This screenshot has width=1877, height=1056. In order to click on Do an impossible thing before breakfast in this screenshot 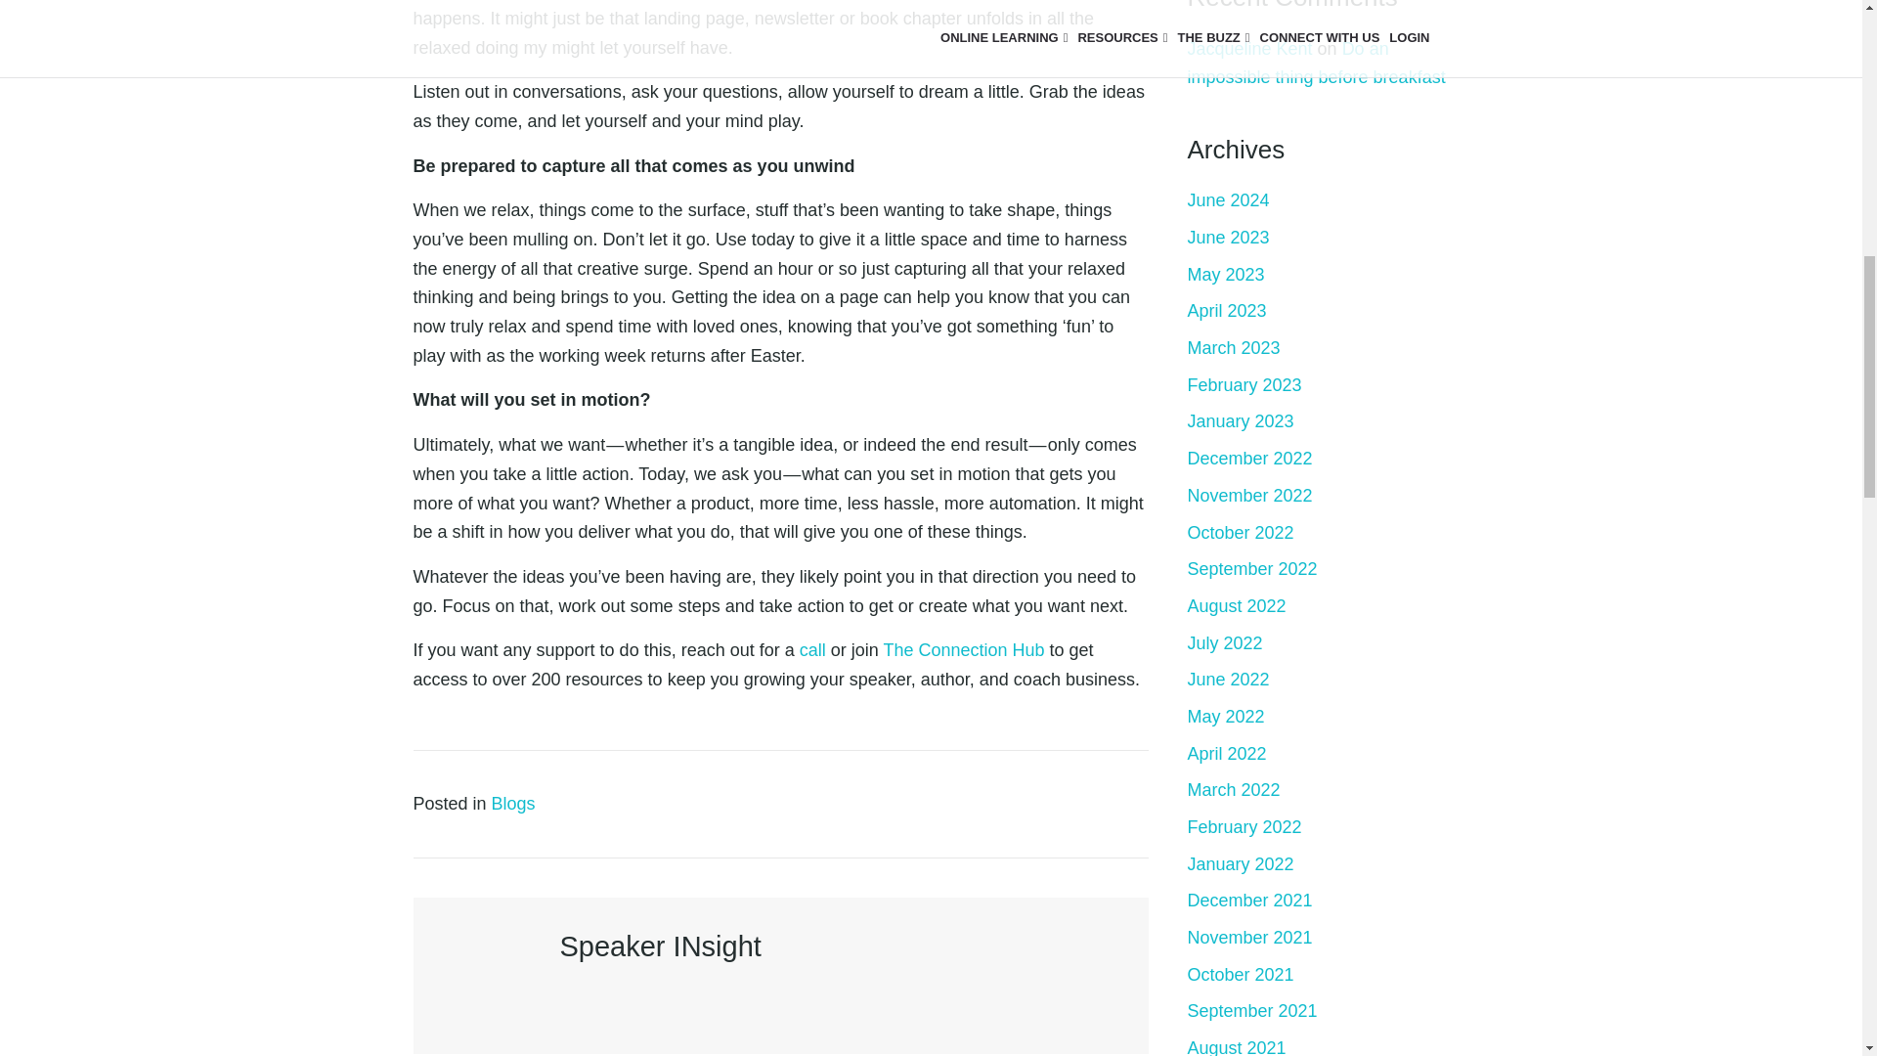, I will do `click(1316, 63)`.